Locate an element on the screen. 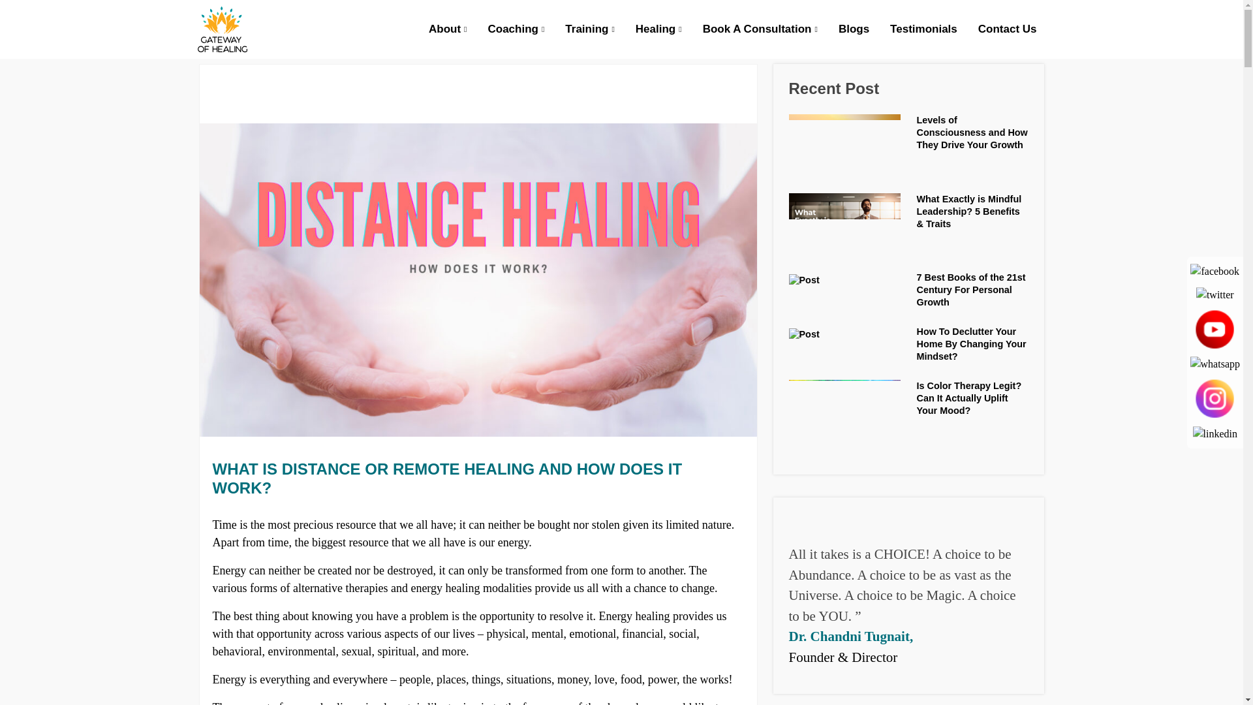  Coaching is located at coordinates (516, 29).